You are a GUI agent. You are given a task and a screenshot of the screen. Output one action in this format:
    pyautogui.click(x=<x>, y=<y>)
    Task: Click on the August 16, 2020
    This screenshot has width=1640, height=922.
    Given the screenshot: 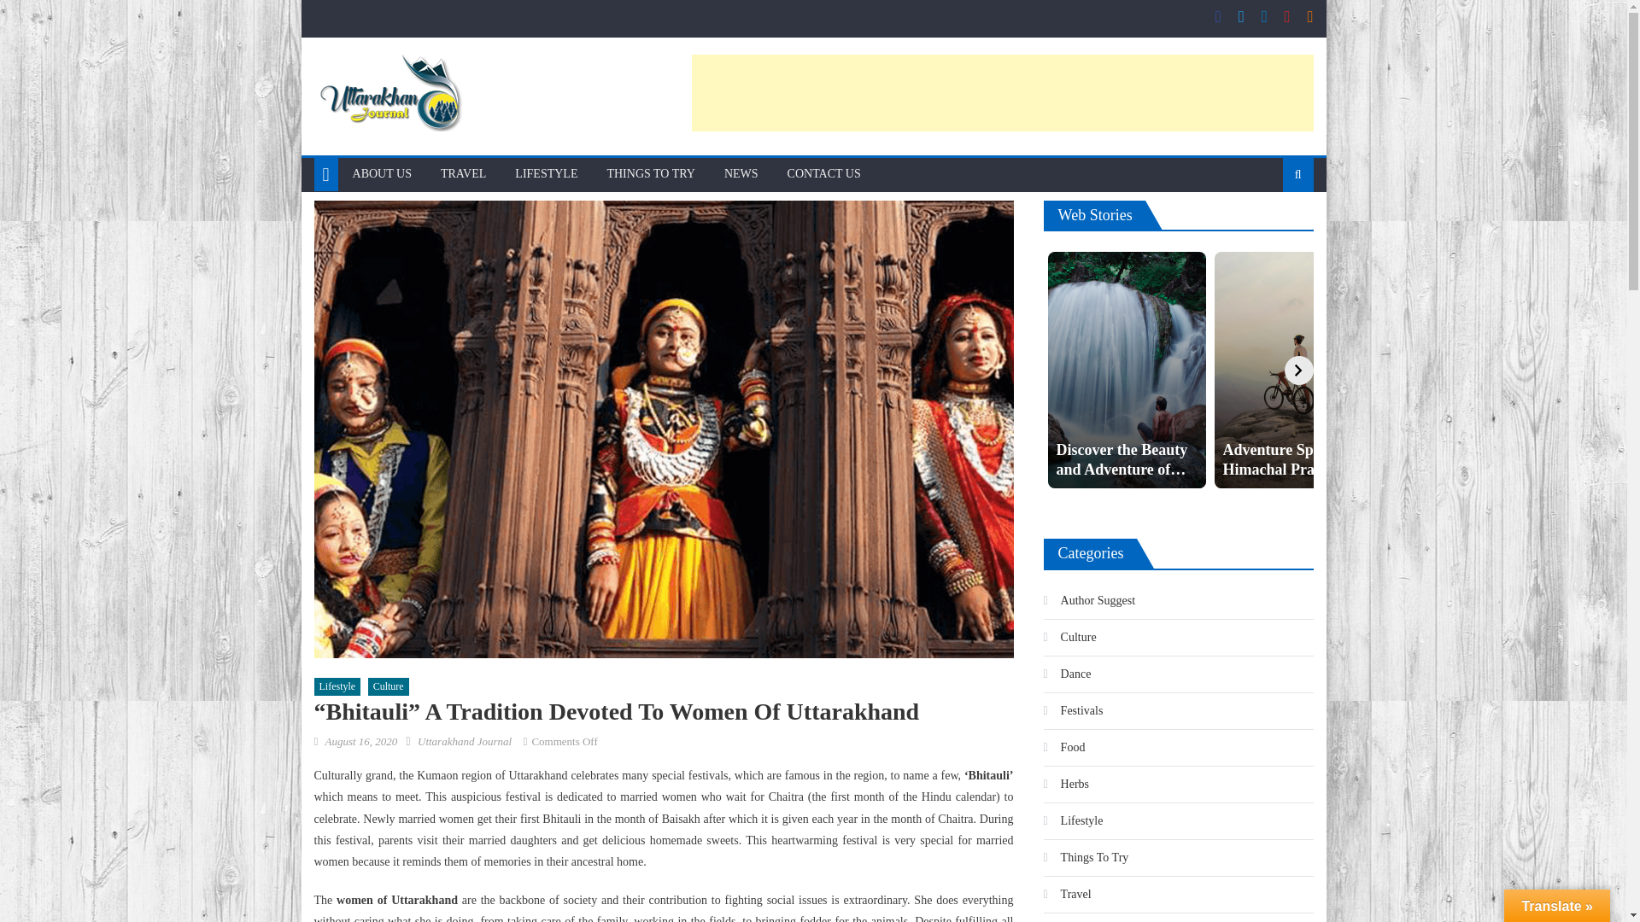 What is the action you would take?
    pyautogui.click(x=360, y=741)
    